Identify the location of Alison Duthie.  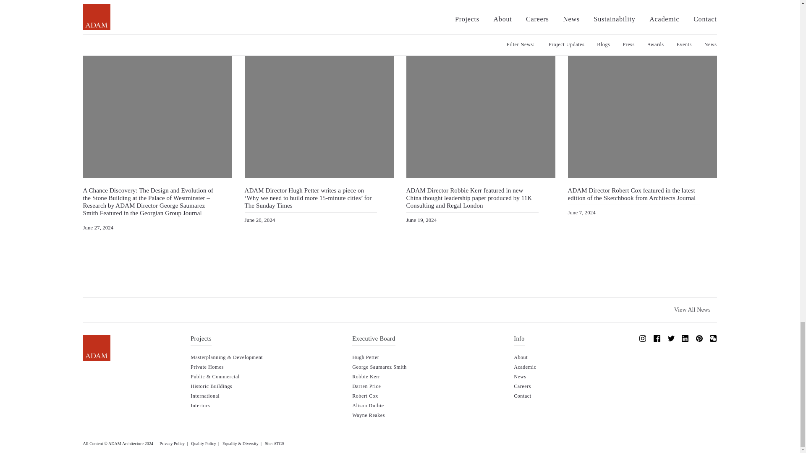
(368, 406).